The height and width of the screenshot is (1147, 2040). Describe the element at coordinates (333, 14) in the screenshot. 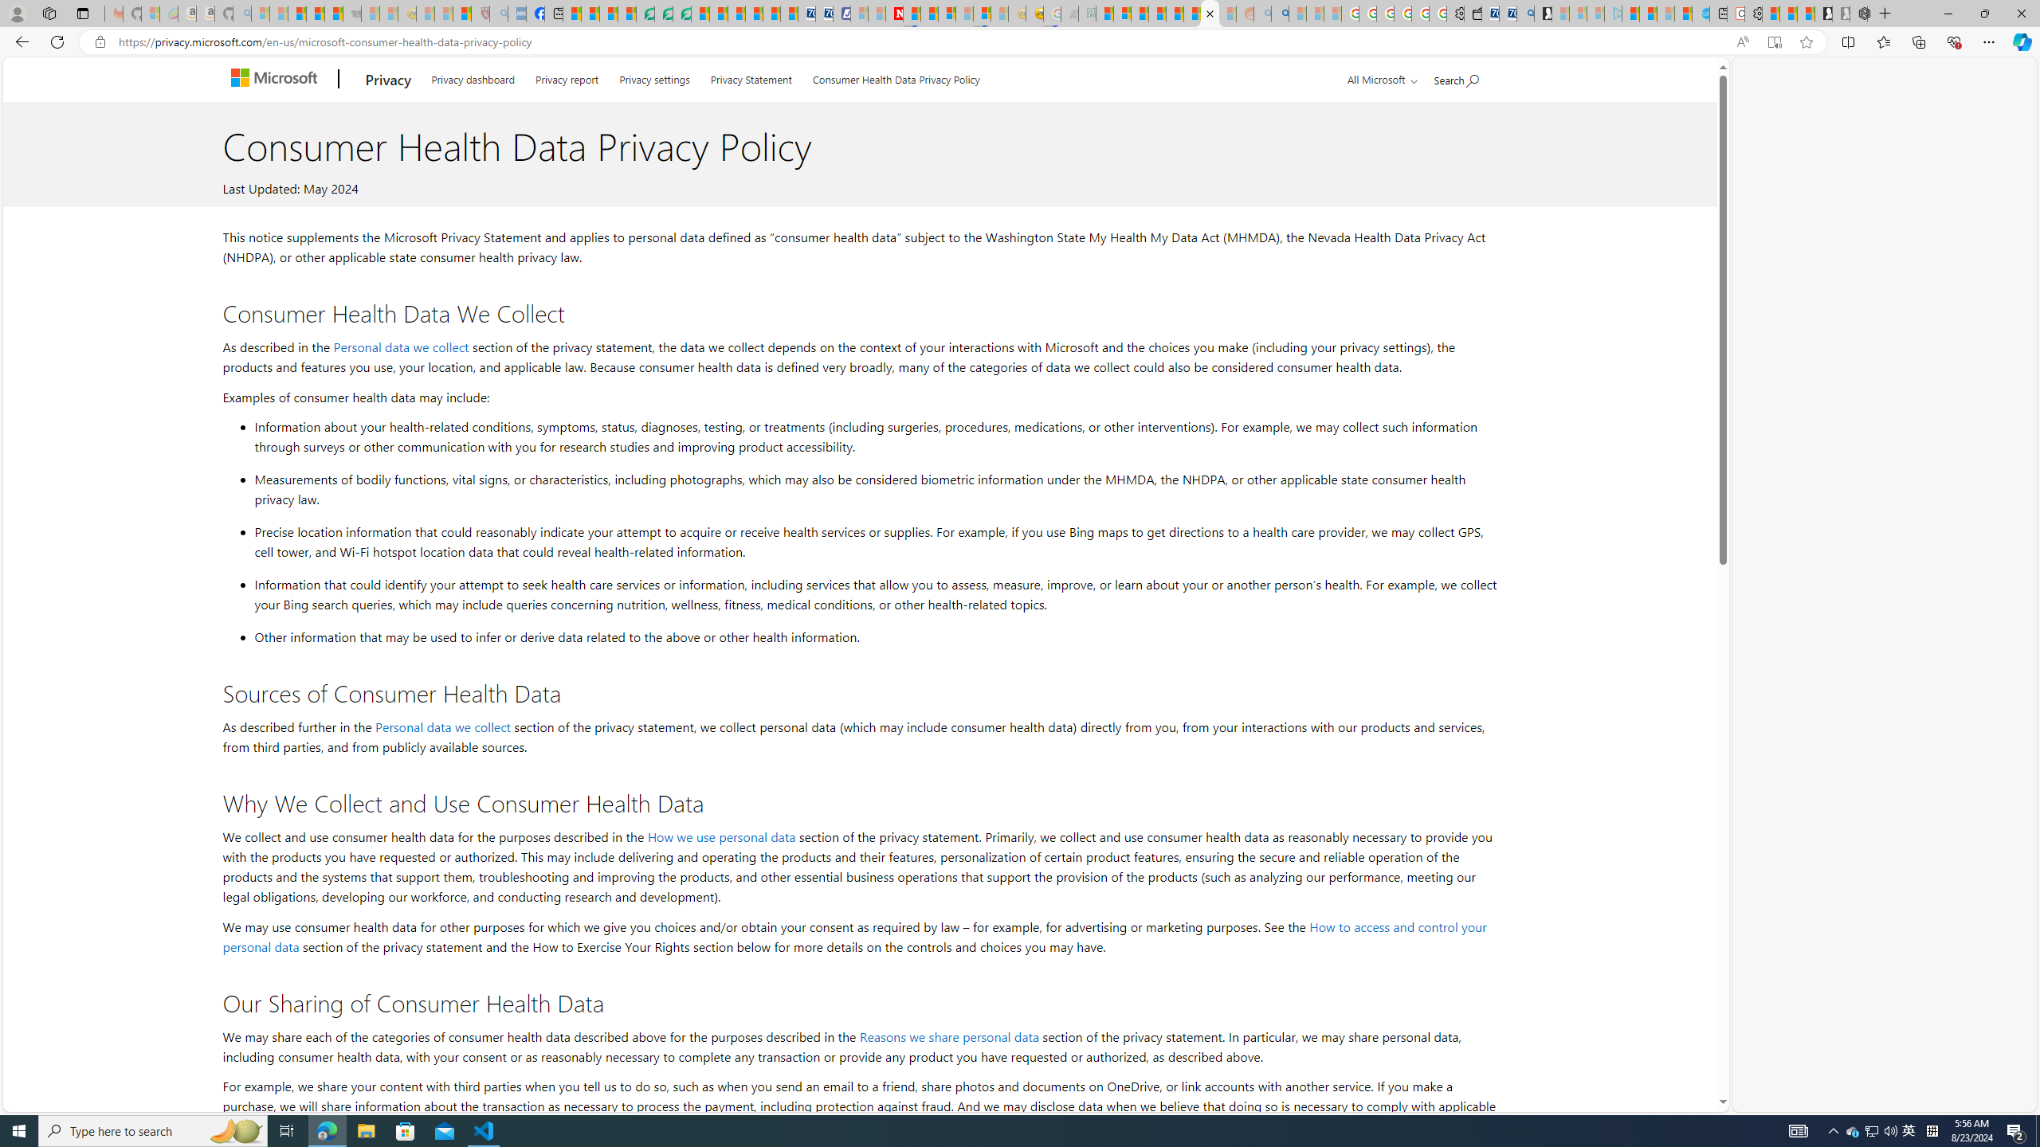

I see `New Report Confirms 2023 Was Record Hot | Watch` at that location.